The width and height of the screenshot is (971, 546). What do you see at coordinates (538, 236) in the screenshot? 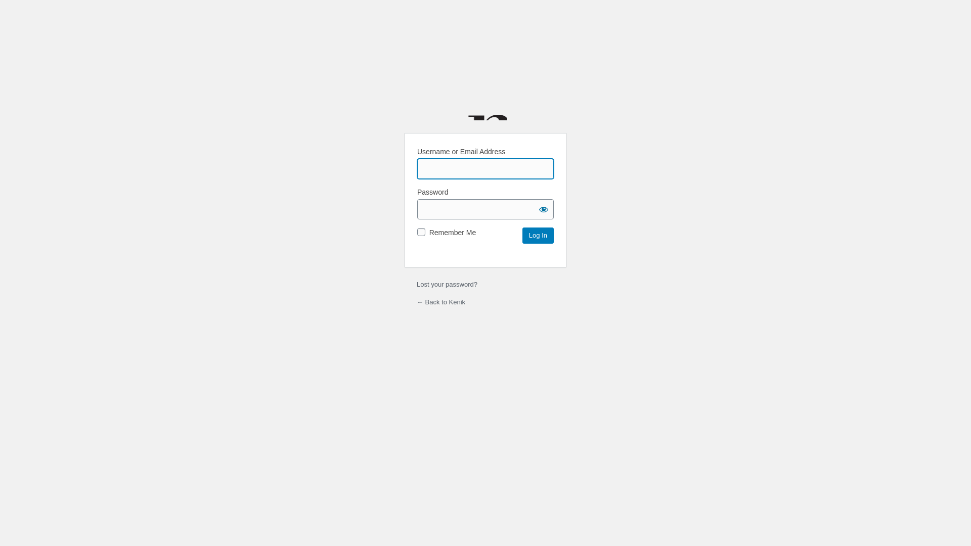
I see `Log In` at bounding box center [538, 236].